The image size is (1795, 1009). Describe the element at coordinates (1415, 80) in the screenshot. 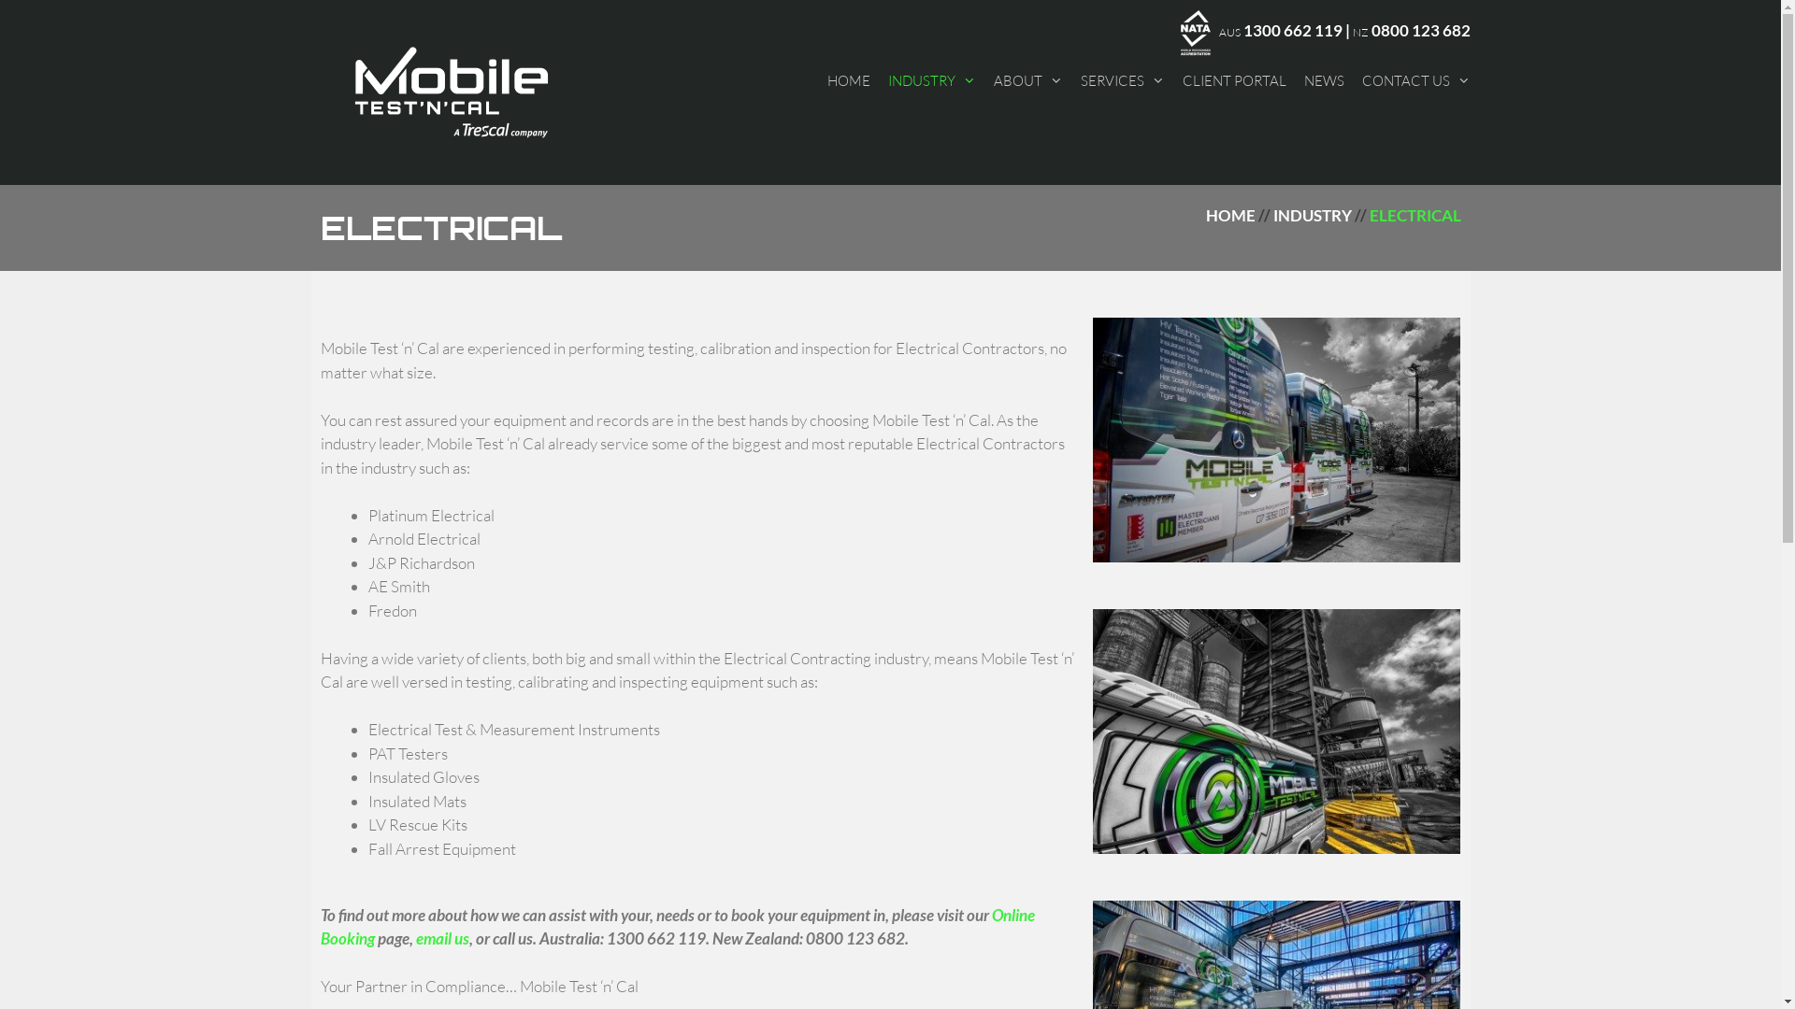

I see `CONTACT US` at that location.